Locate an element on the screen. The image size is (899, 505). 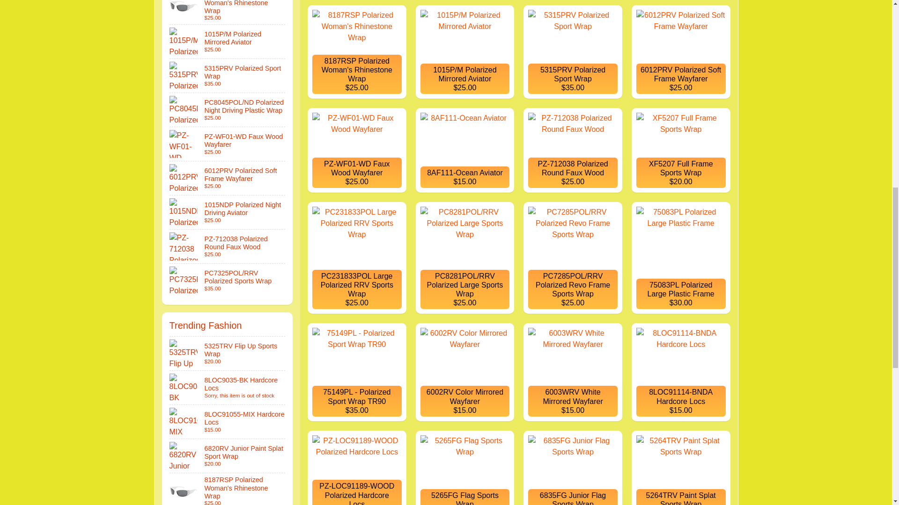
6012PRV Polarized Soft Frame Wayfarer is located at coordinates (228, 178).